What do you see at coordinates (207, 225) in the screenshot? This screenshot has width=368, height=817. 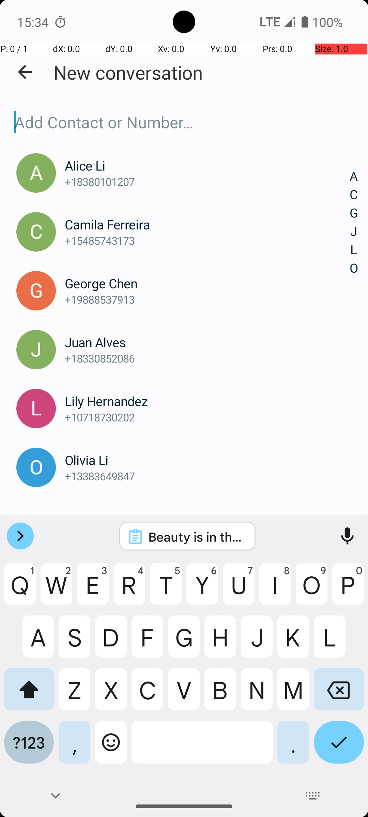 I see `Camila Ferreira` at bounding box center [207, 225].